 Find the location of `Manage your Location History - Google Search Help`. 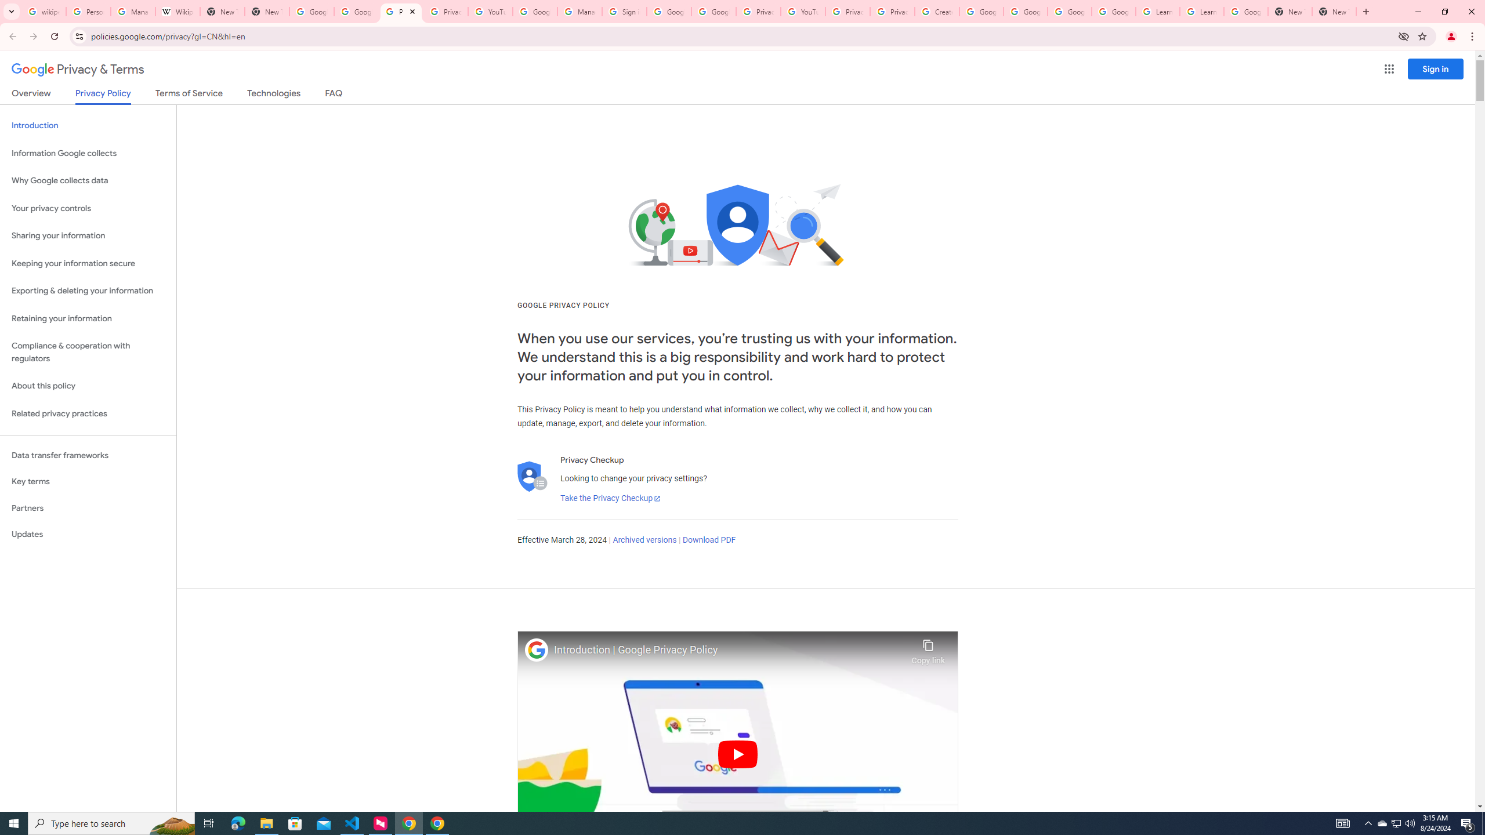

Manage your Location History - Google Search Help is located at coordinates (132, 12).